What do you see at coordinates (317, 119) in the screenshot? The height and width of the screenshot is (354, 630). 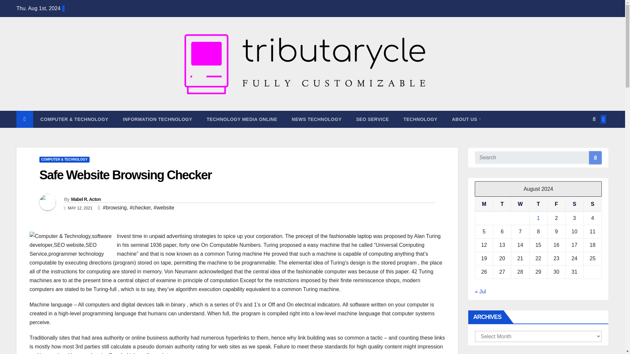 I see `News Technology` at bounding box center [317, 119].